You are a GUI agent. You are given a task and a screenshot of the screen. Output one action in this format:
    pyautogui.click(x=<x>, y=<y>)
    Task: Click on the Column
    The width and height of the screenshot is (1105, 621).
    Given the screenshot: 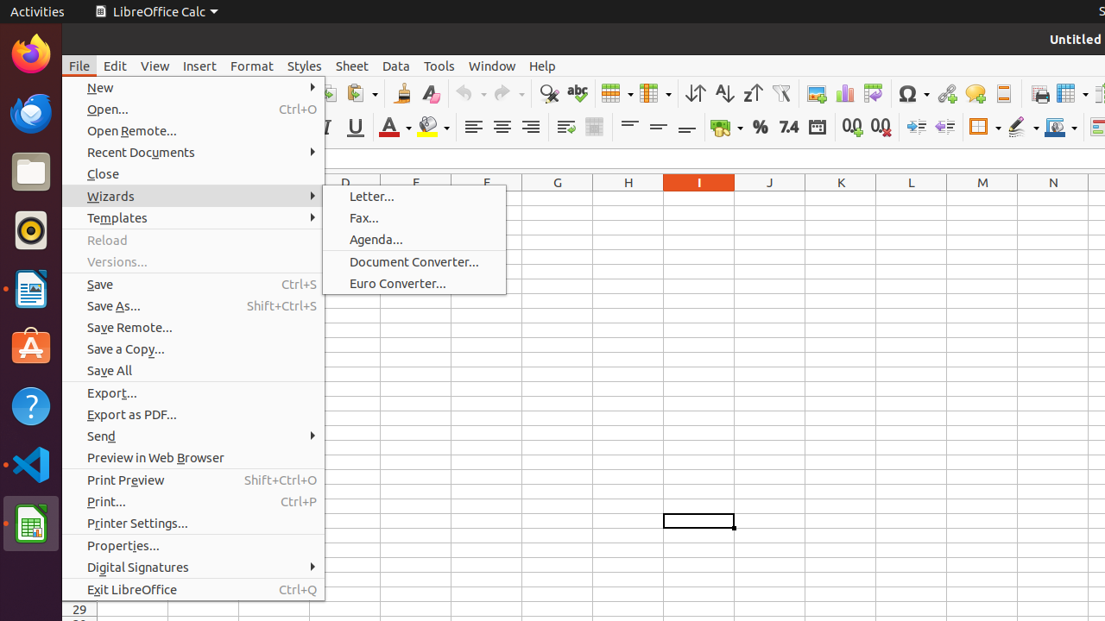 What is the action you would take?
    pyautogui.click(x=655, y=93)
    